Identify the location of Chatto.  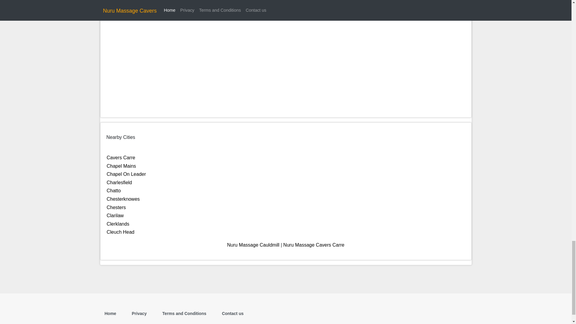
(114, 190).